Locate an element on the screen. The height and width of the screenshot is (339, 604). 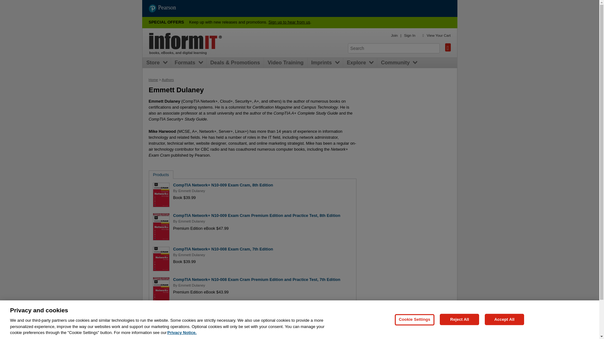
Emmett Dulaney is located at coordinates (192, 255).